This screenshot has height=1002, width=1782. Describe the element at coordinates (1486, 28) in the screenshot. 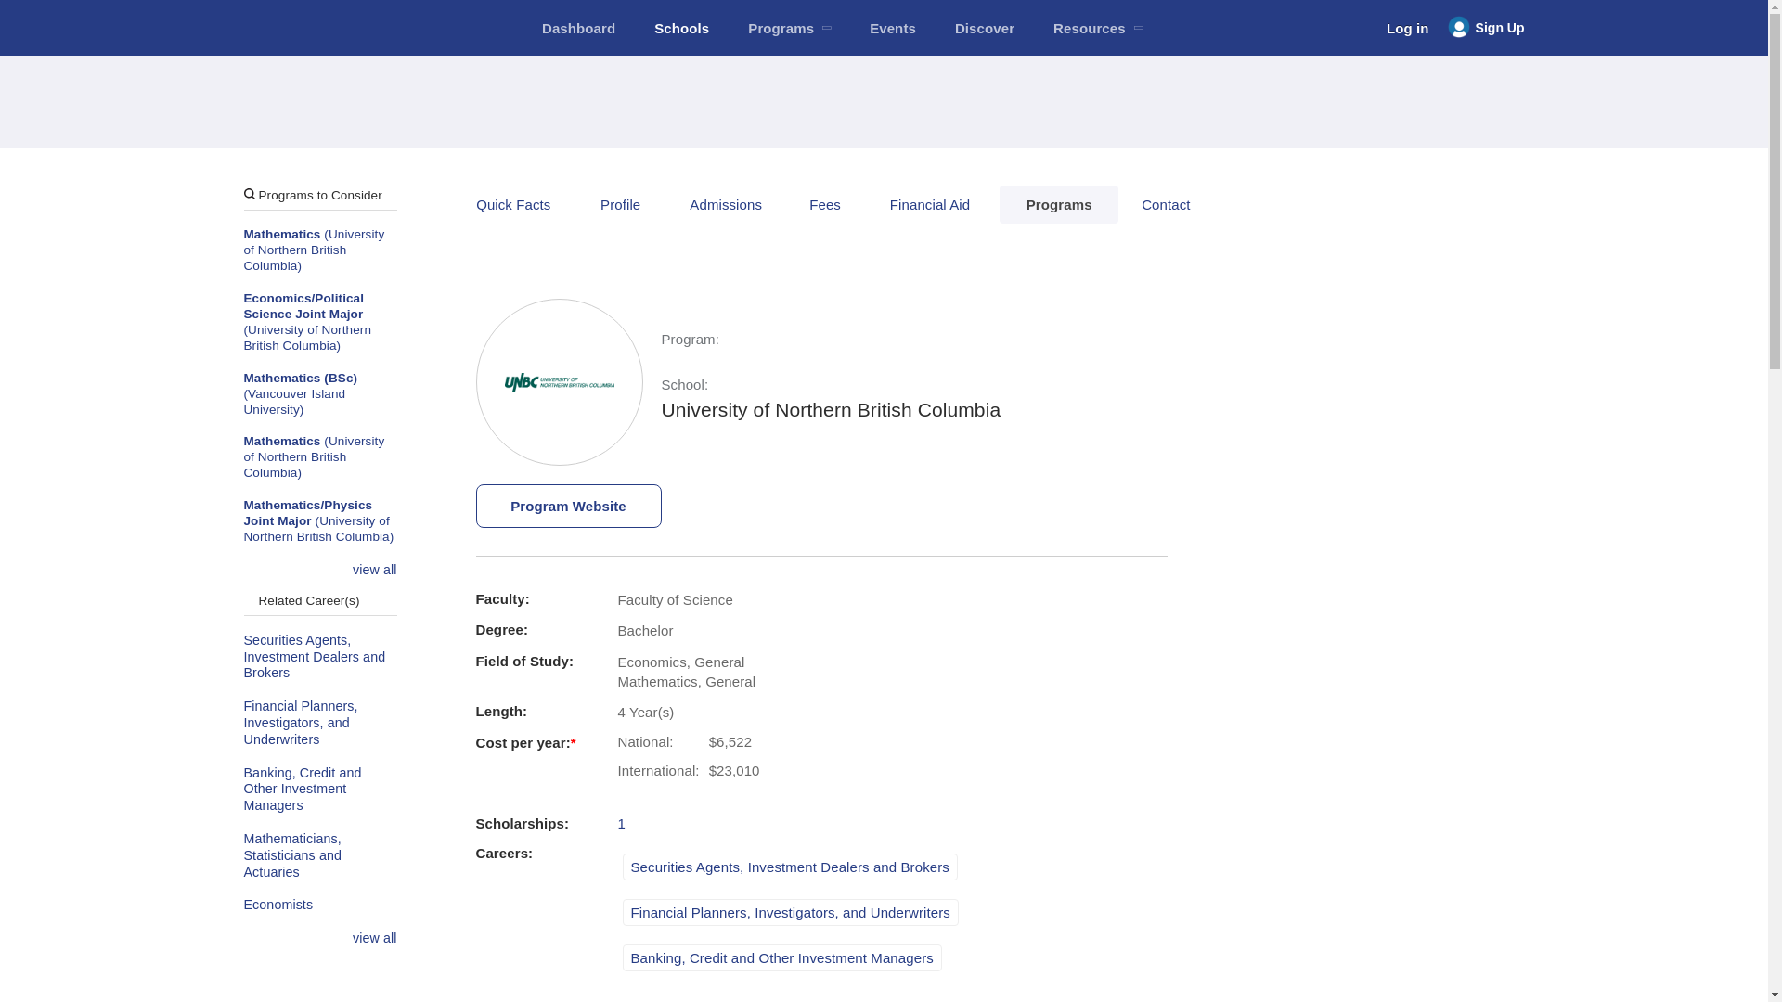

I see `Sign Up` at that location.